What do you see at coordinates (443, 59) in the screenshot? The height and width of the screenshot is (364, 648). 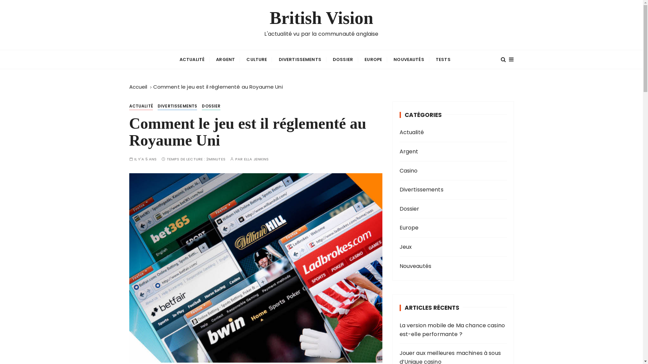 I see `TESTS` at bounding box center [443, 59].